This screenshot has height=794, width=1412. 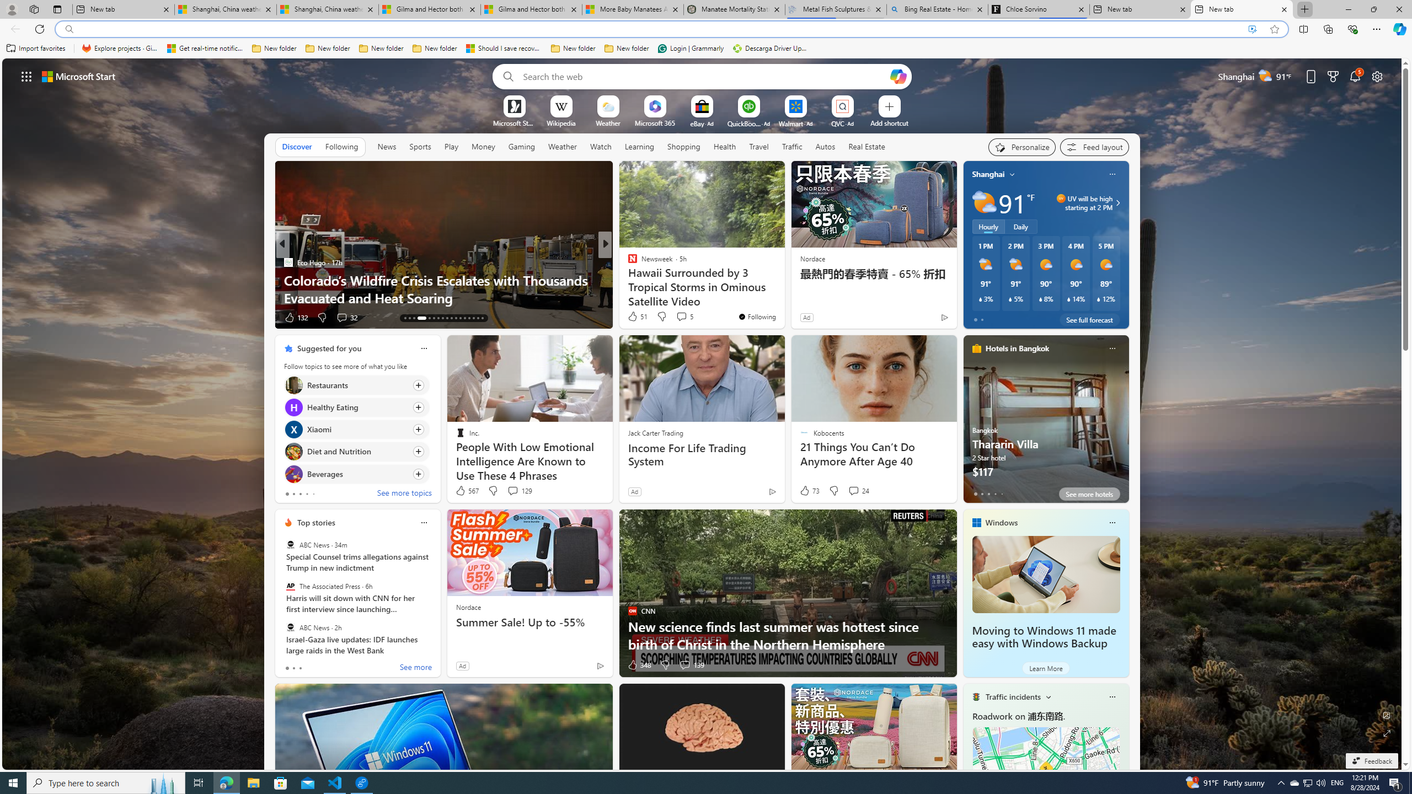 I want to click on AutomationID: tab-21, so click(x=427, y=318).